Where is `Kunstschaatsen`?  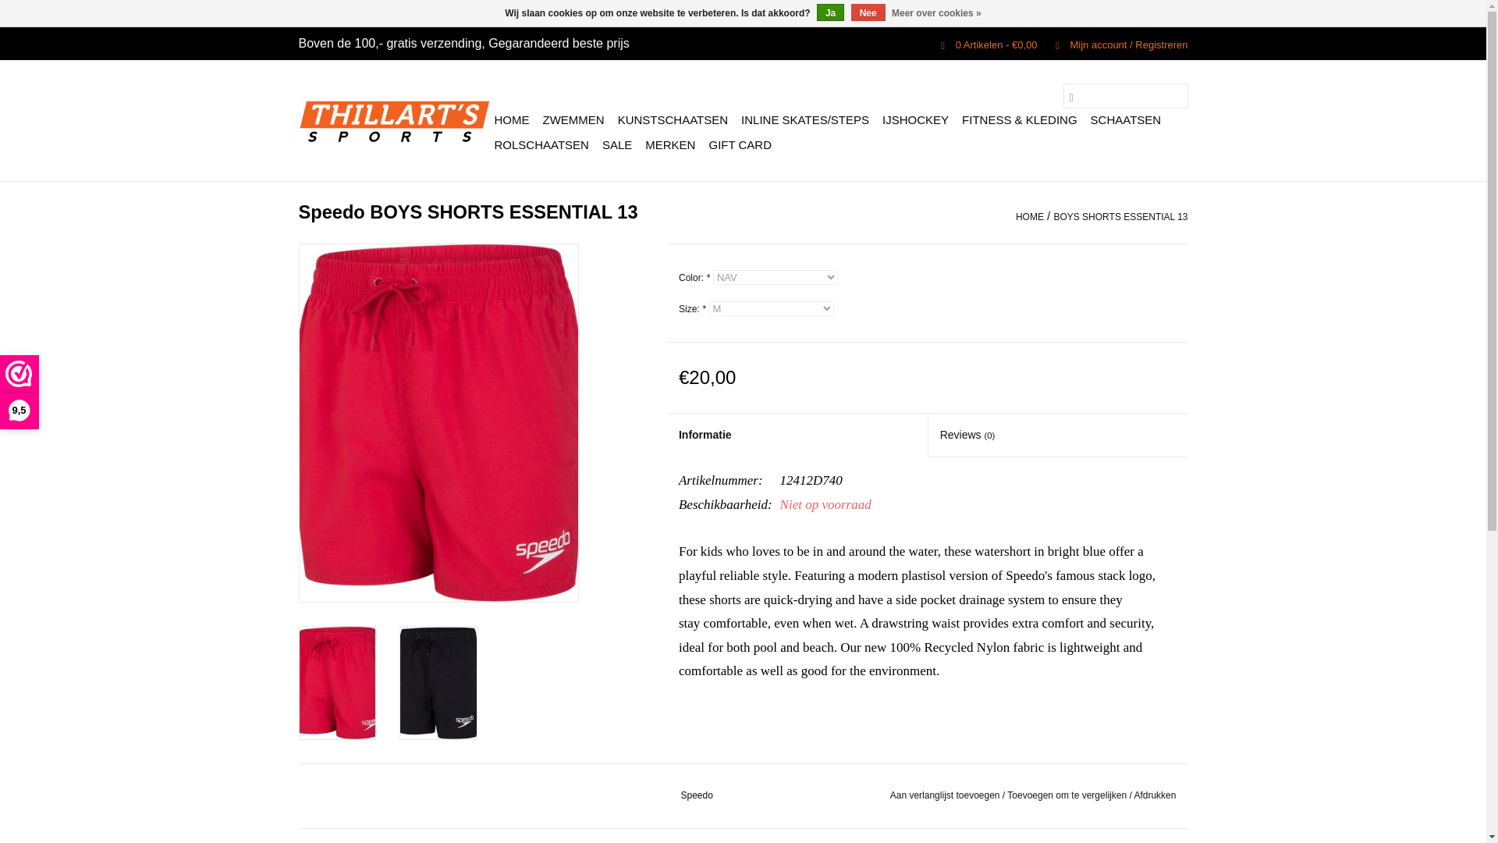
Kunstschaatsen is located at coordinates (673, 120).